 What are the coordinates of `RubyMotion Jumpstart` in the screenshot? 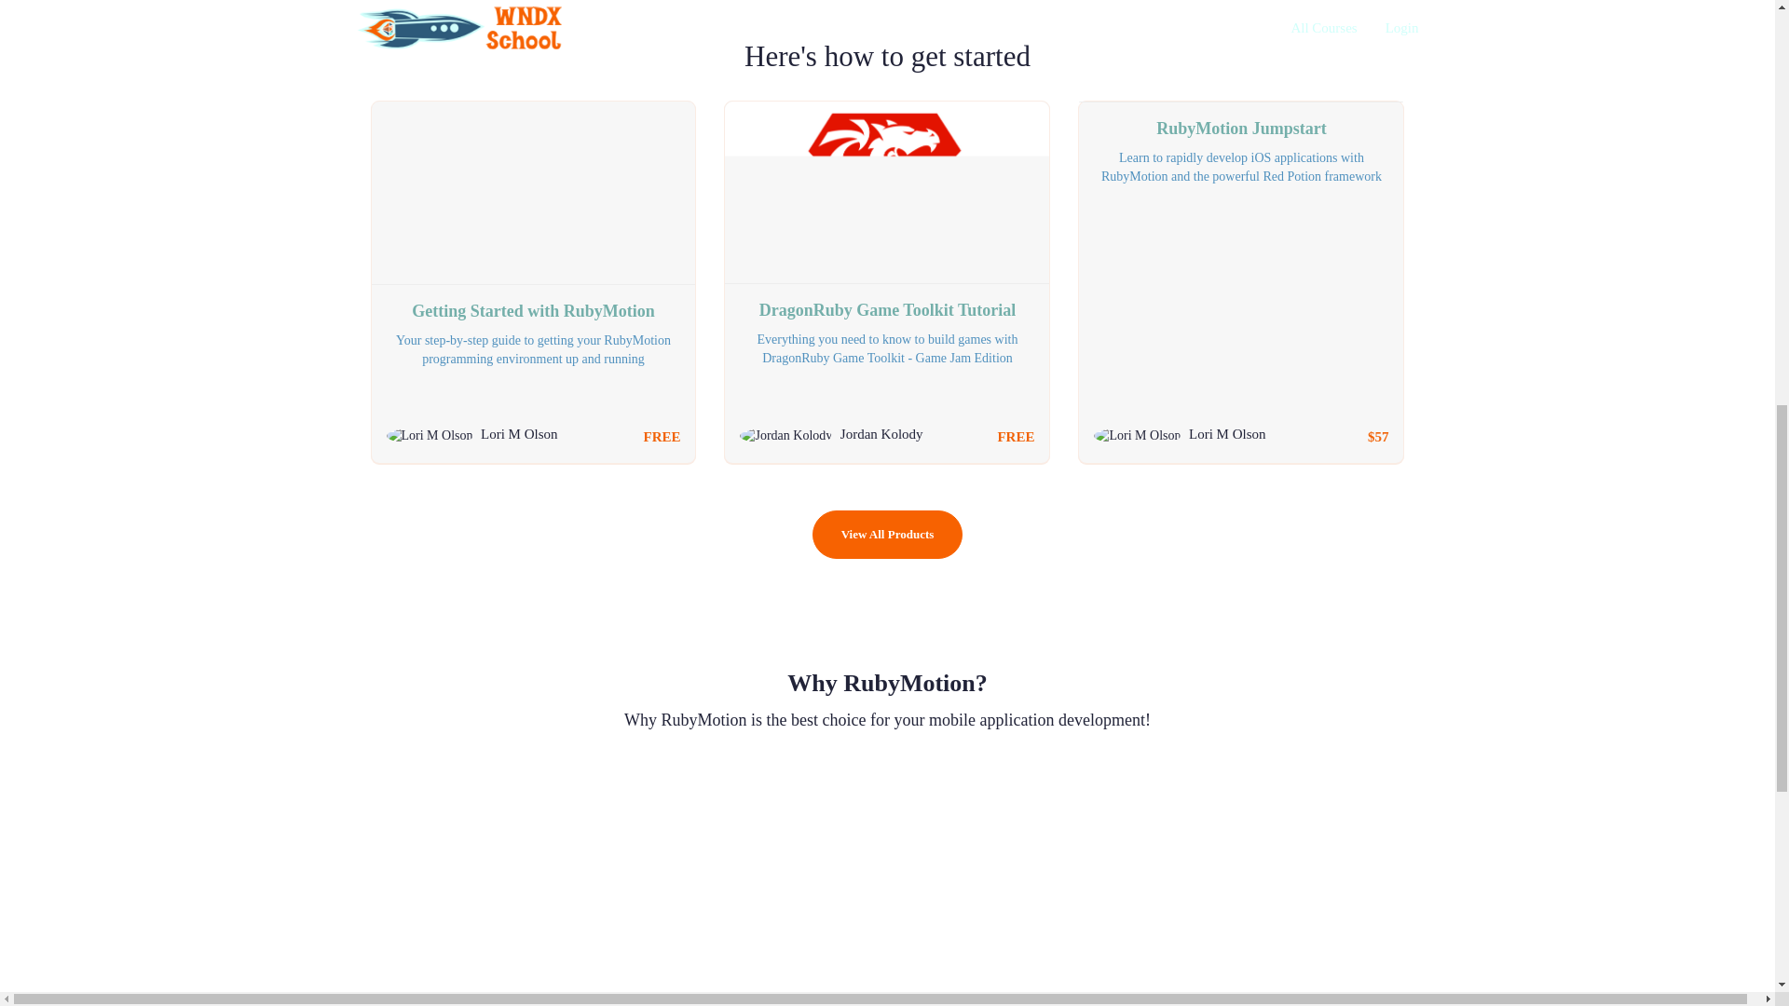 It's located at (1240, 123).